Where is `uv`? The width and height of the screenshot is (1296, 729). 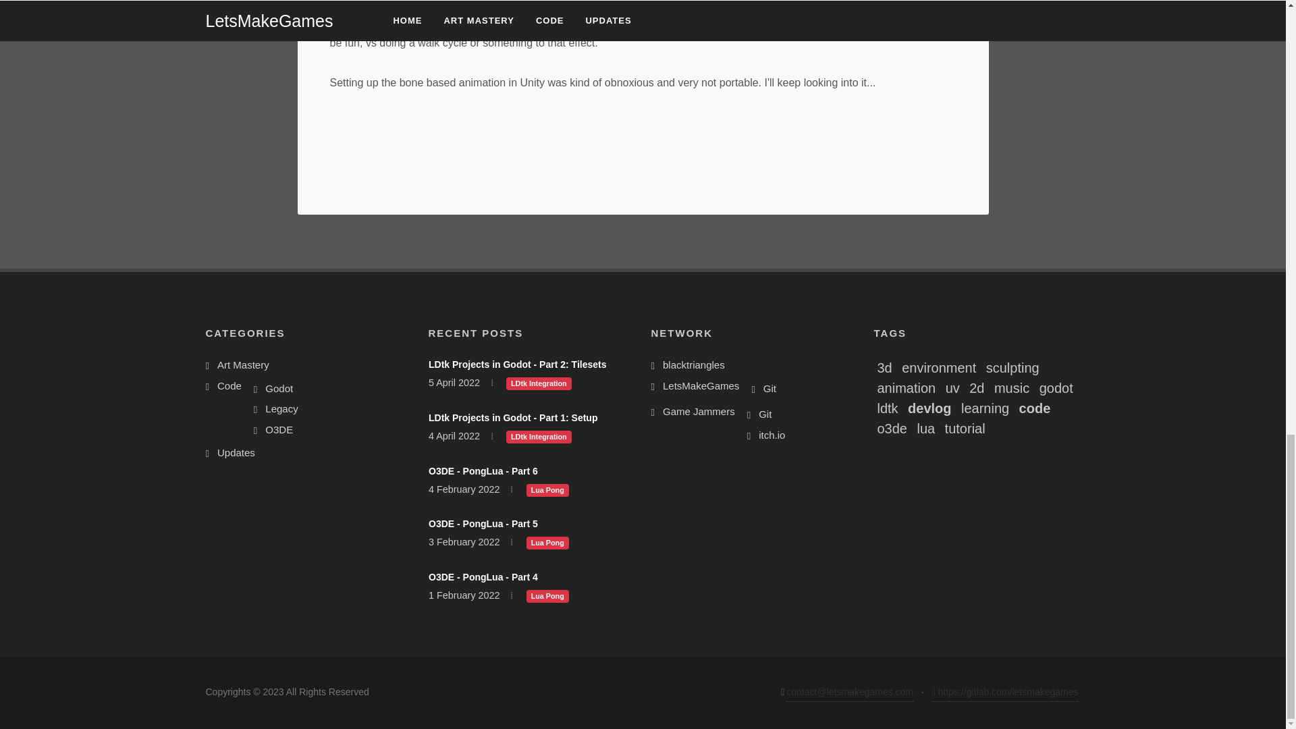
uv is located at coordinates (953, 387).